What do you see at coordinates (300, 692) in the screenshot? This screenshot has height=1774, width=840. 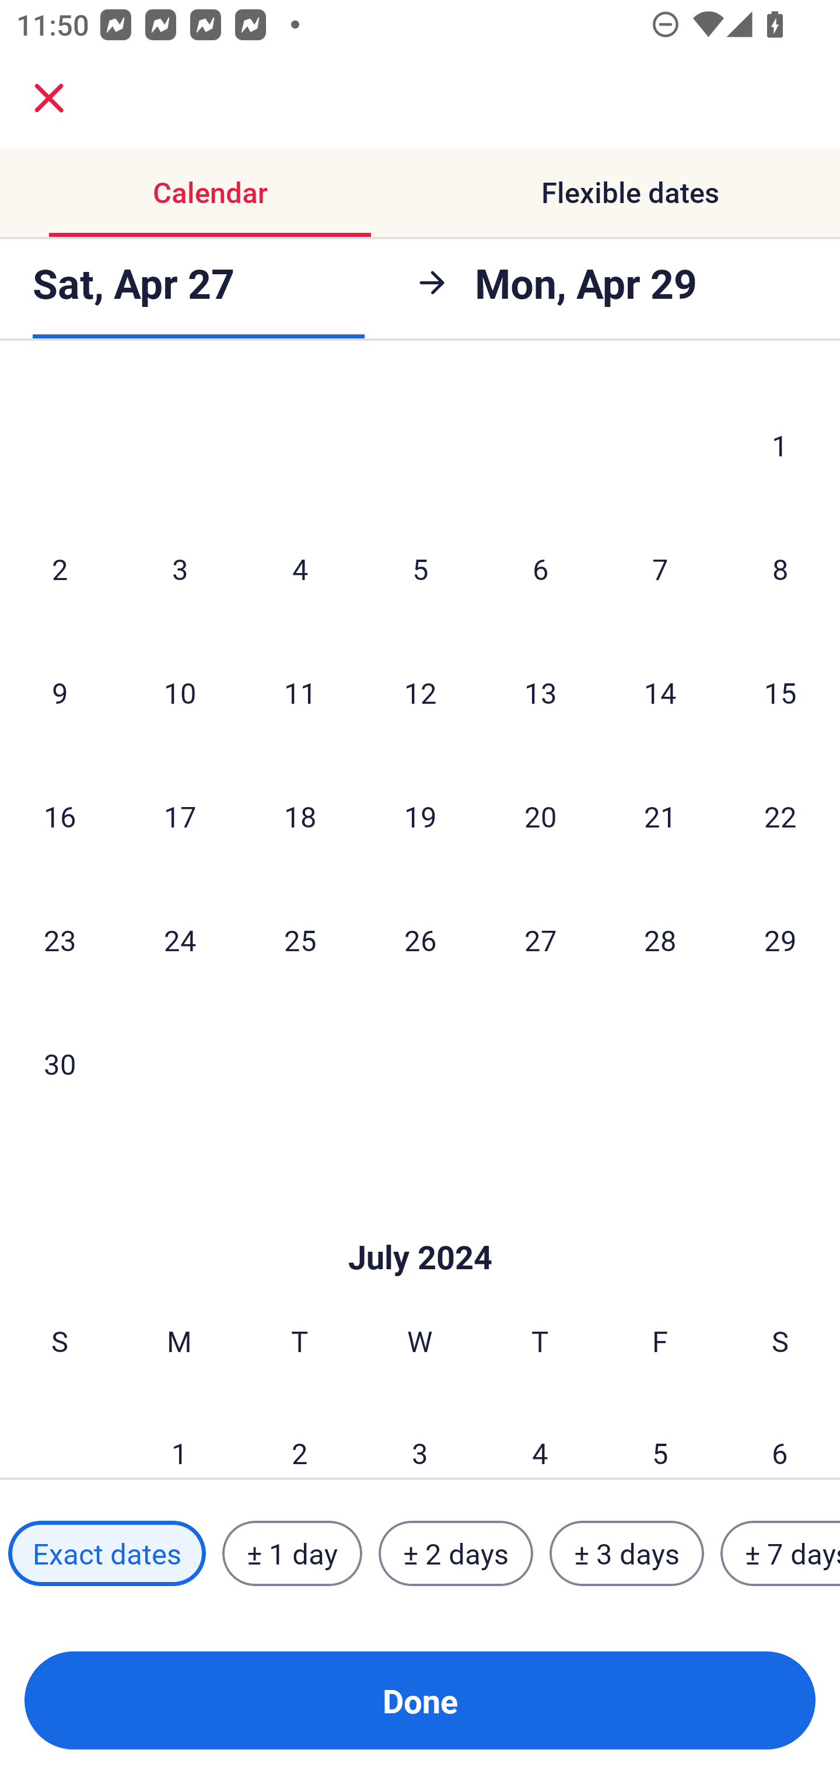 I see `11 Tuesday, June 11, 2024` at bounding box center [300, 692].